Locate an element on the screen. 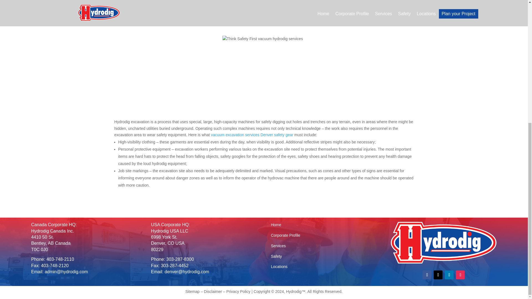 The image size is (532, 299). 403-748-2110 is located at coordinates (60, 259).